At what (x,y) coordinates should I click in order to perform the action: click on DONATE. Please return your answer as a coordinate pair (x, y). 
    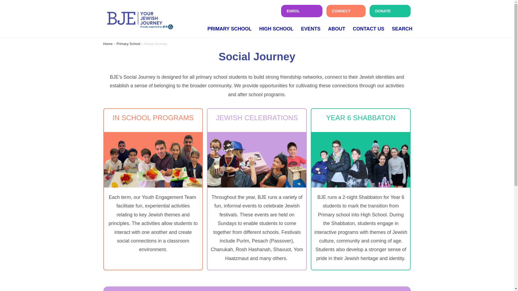
    Looking at the image, I should click on (390, 11).